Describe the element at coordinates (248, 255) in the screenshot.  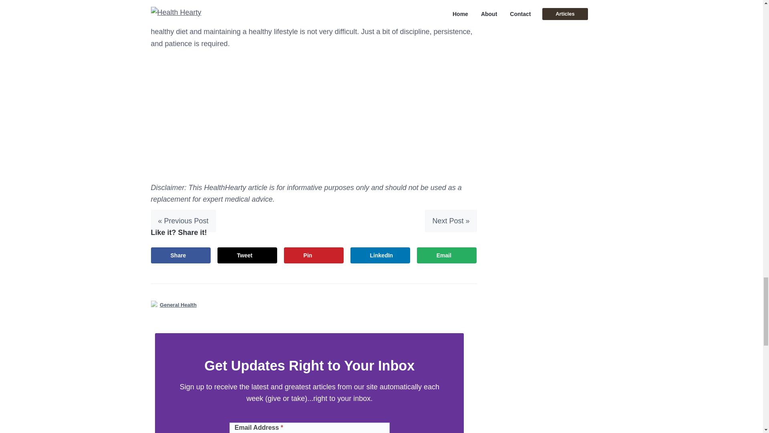
I see `Share on X` at that location.